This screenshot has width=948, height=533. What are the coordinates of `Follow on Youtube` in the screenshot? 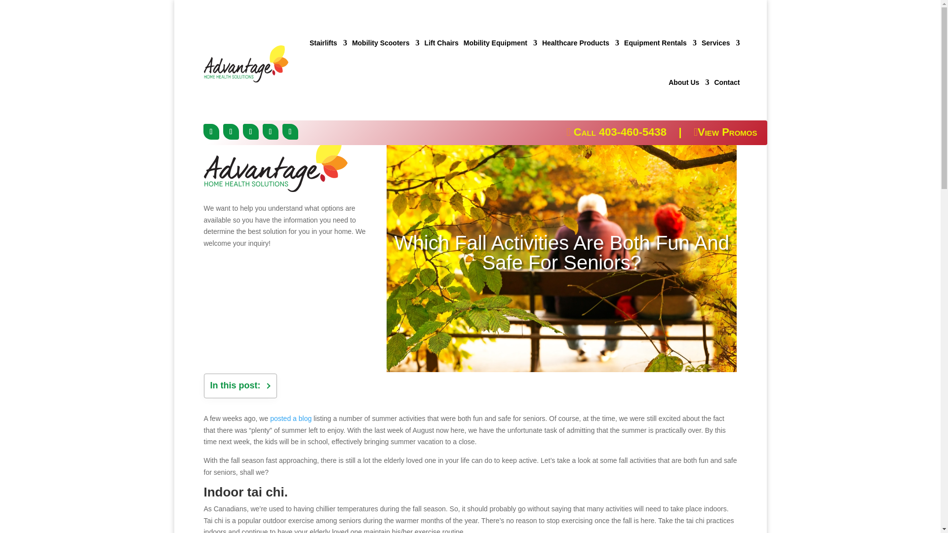 It's located at (290, 131).